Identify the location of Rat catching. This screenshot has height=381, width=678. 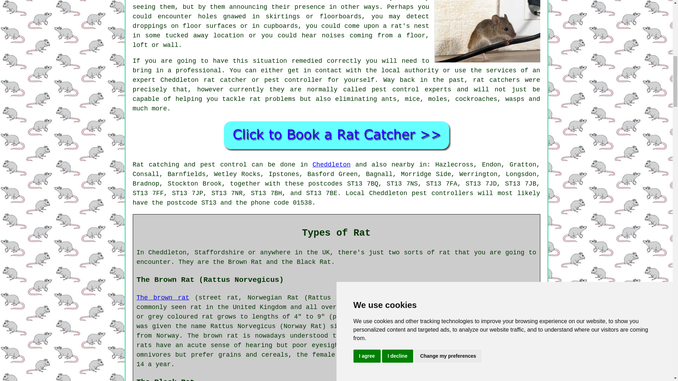
(156, 164).